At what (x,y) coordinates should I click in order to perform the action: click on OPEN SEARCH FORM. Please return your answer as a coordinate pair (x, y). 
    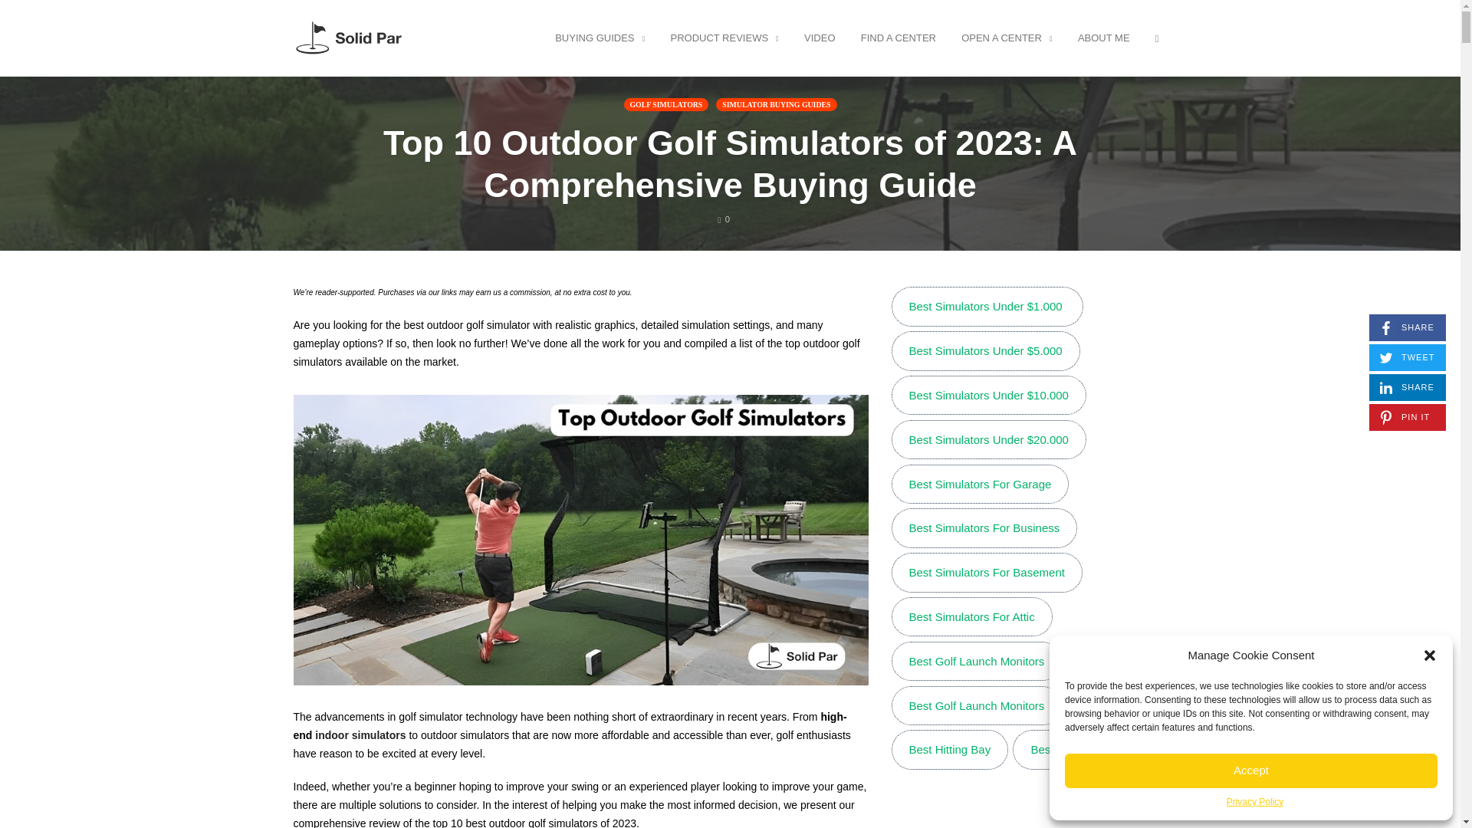
    Looking at the image, I should click on (724, 38).